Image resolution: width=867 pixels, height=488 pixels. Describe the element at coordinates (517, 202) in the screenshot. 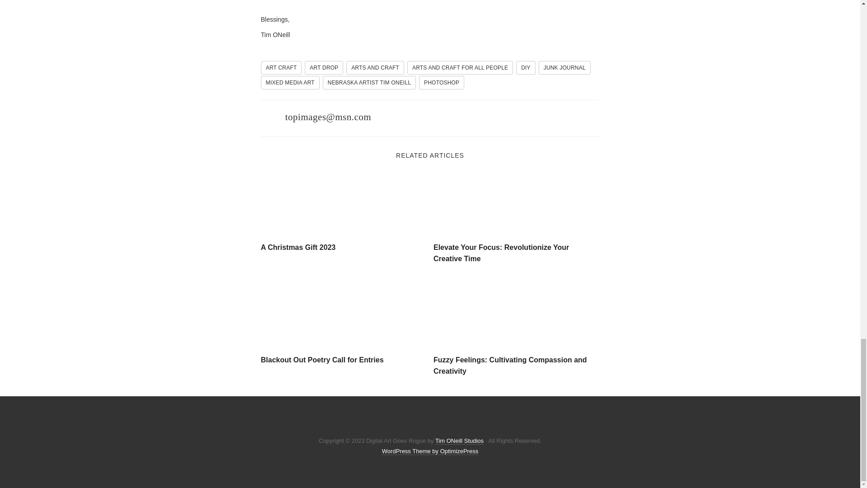

I see `Elevate Your Focus: Revolutionize Your Creative Time` at that location.